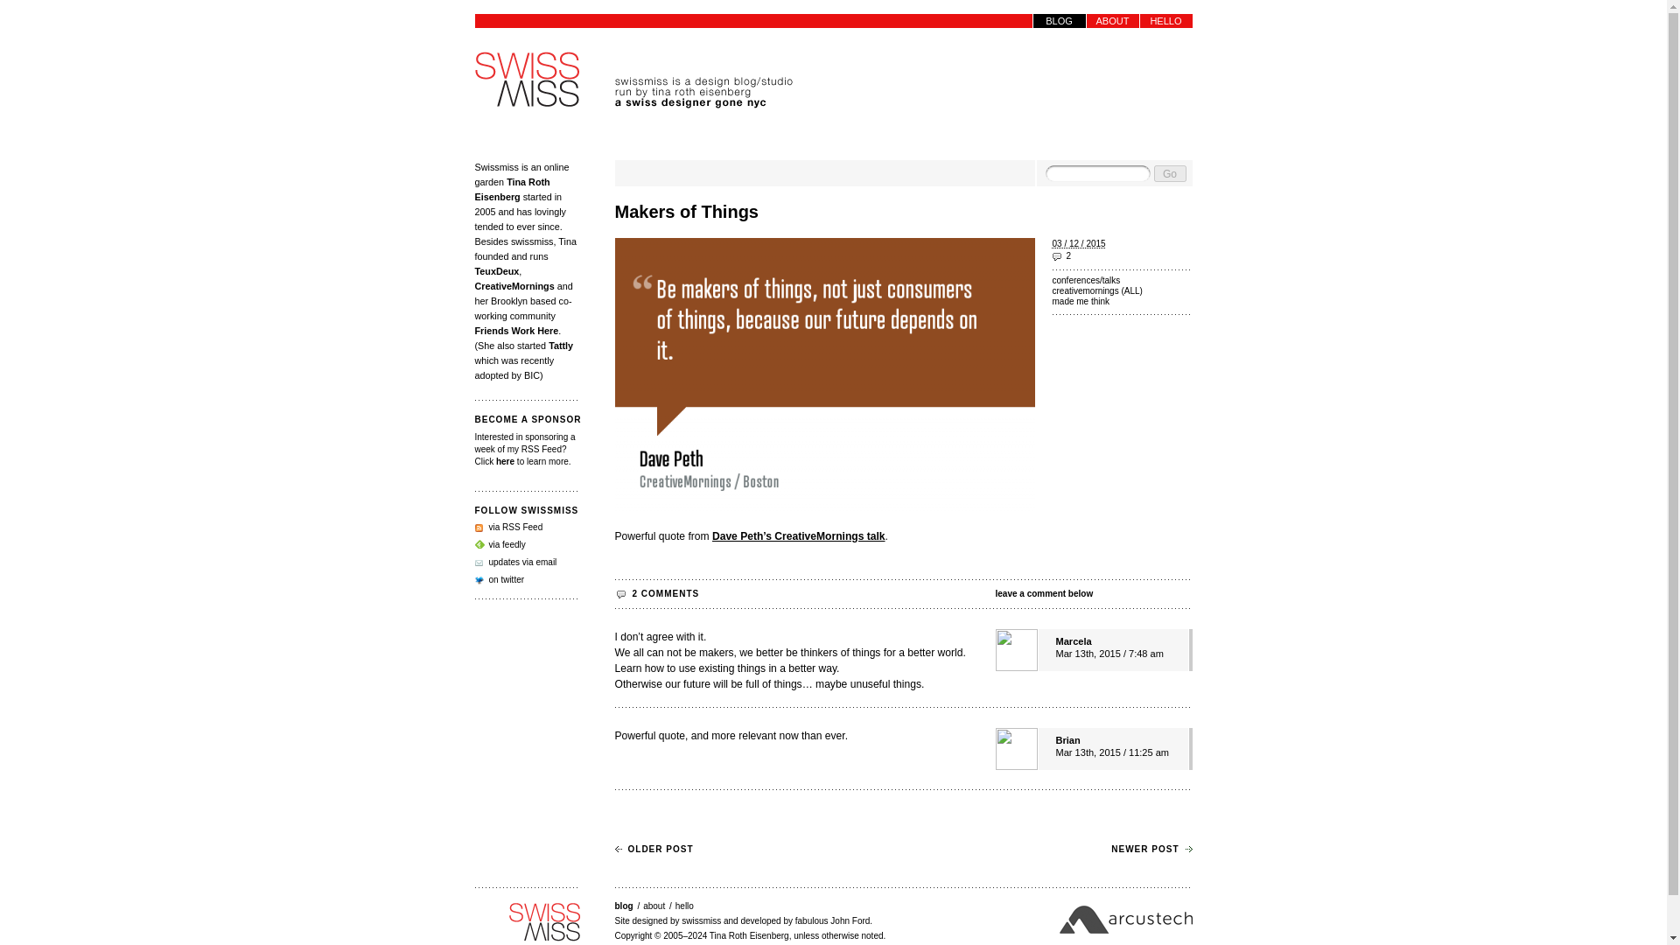 This screenshot has width=1680, height=945. I want to click on developed by fabulous John Ford., so click(806, 920).